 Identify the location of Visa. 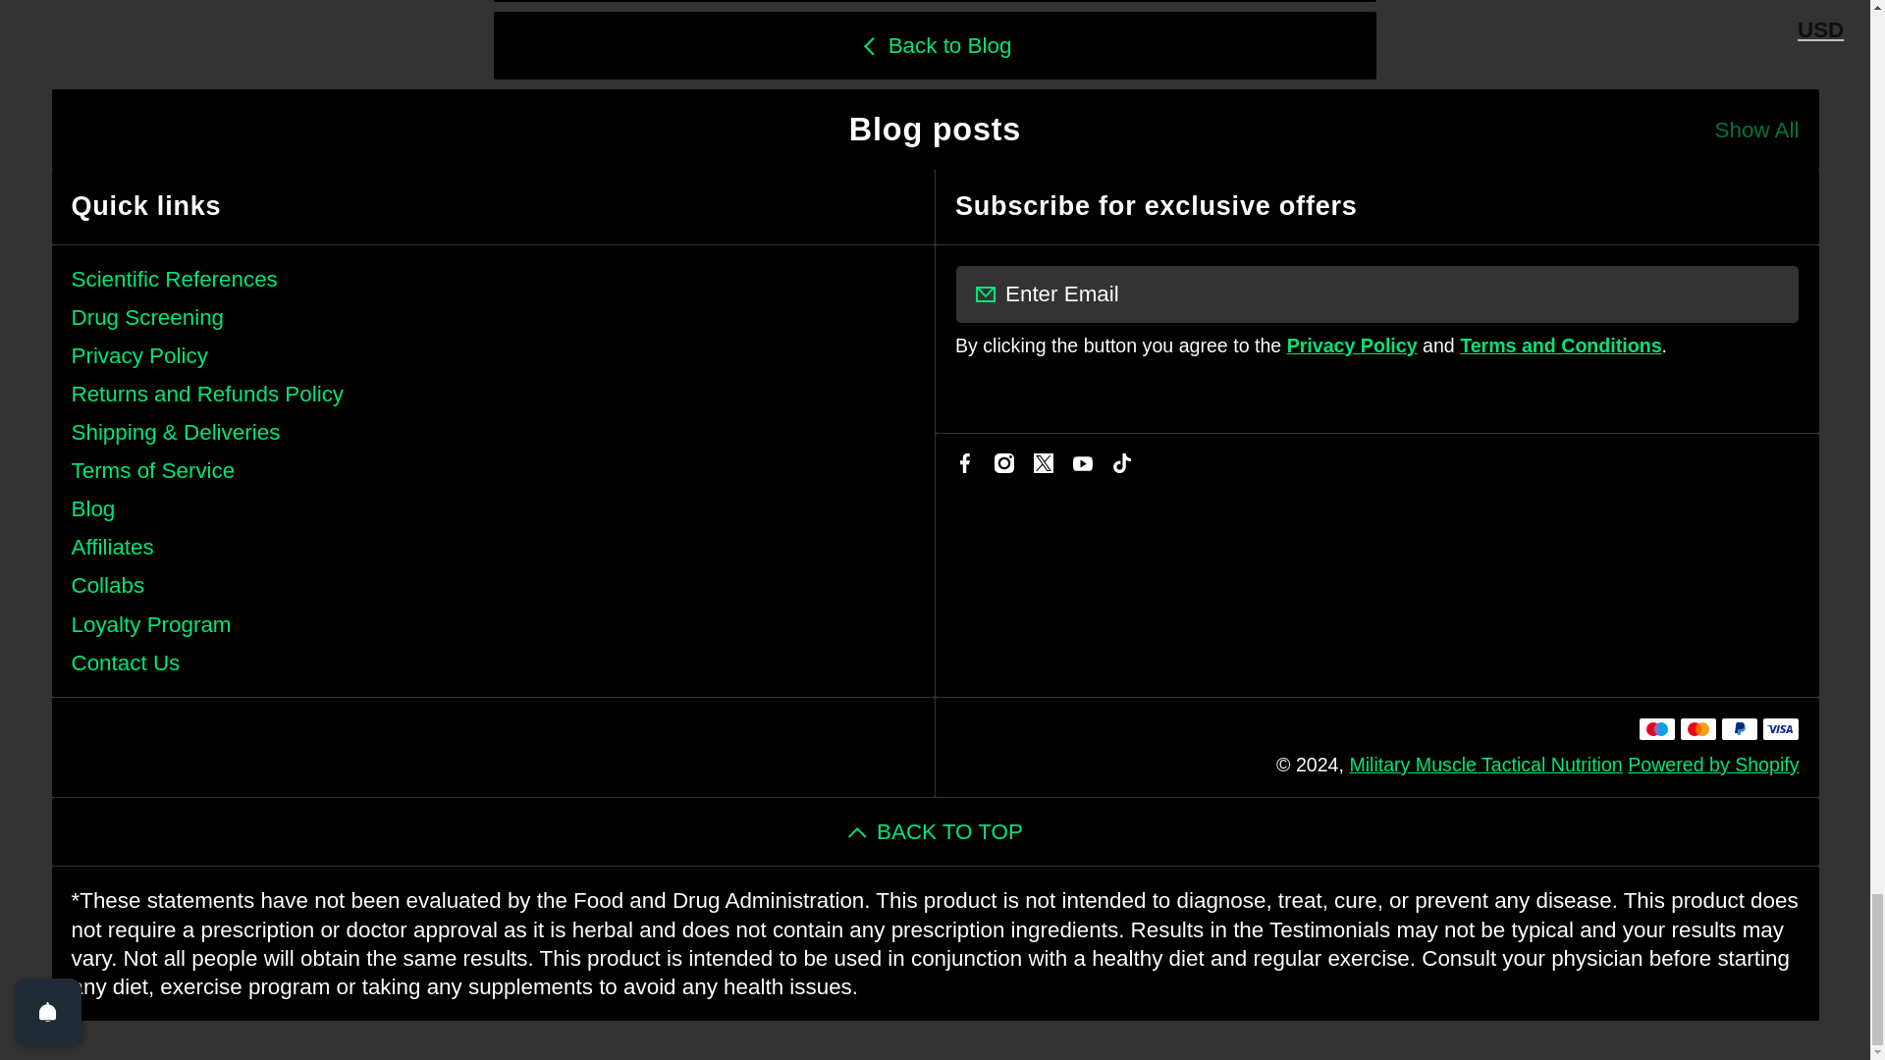
(1779, 728).